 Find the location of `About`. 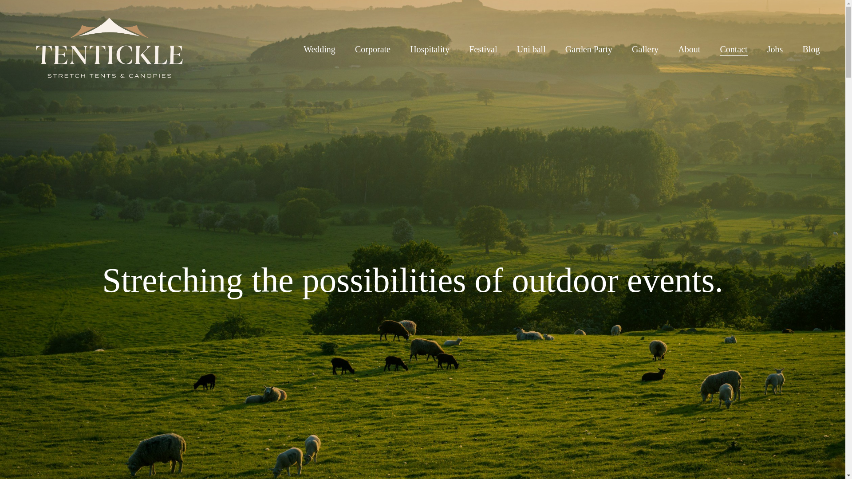

About is located at coordinates (689, 49).